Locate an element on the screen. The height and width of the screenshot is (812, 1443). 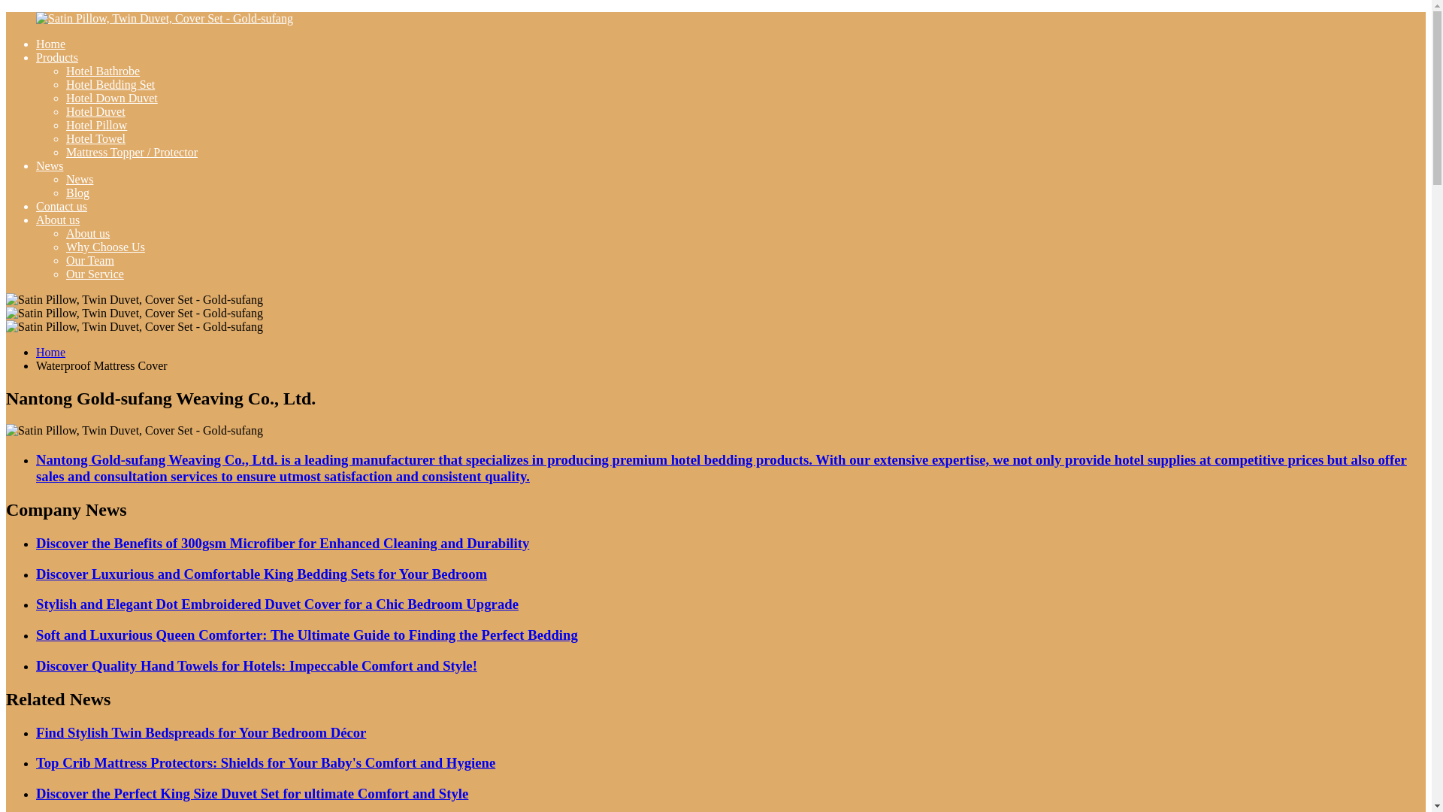
Hotel Duvet is located at coordinates (96, 111).